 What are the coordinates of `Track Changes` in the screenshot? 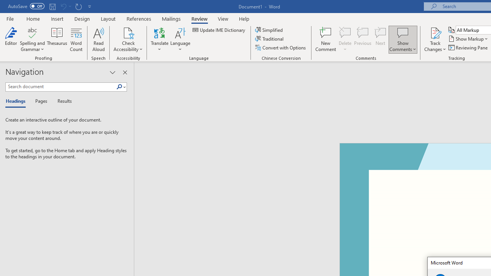 It's located at (435, 32).